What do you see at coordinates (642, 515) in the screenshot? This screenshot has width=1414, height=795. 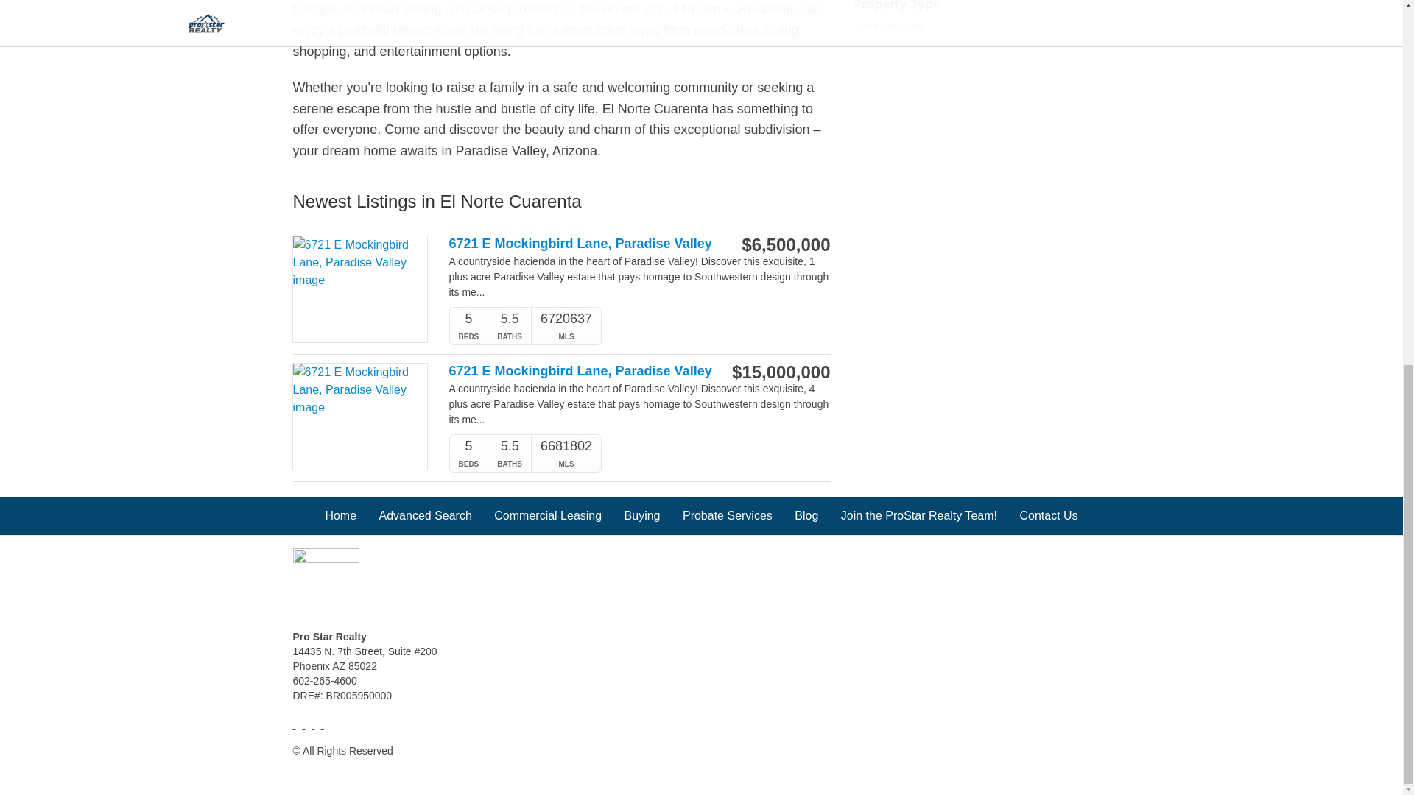 I see `Buying` at bounding box center [642, 515].